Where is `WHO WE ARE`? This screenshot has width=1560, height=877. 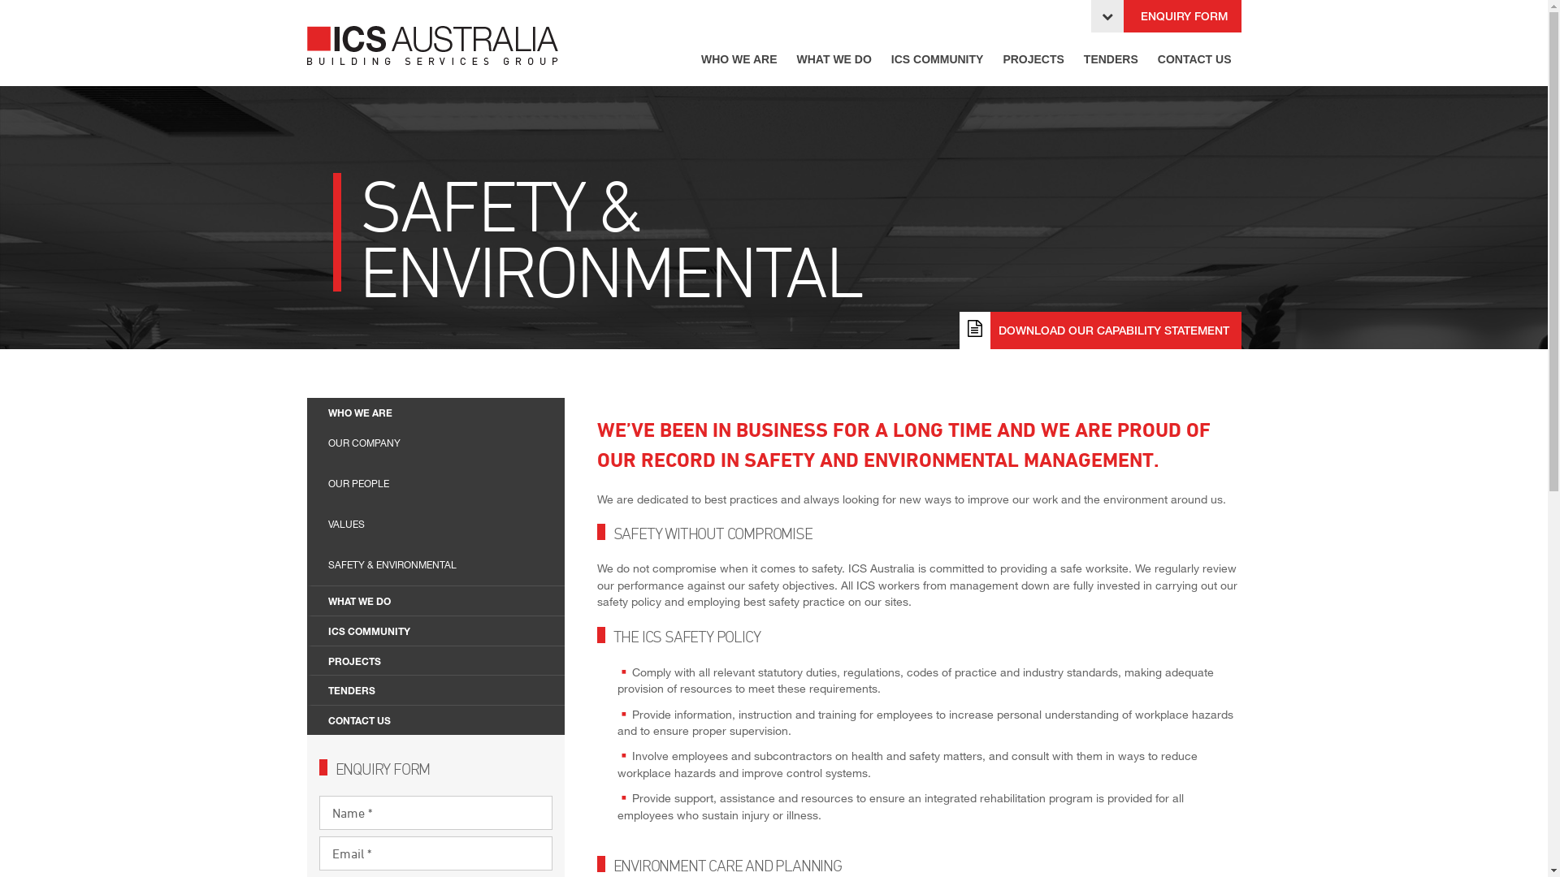
WHO WE ARE is located at coordinates (439, 413).